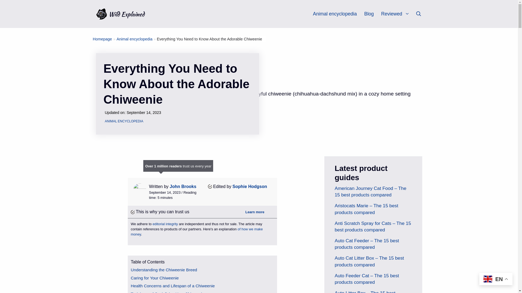 The height and width of the screenshot is (293, 522). What do you see at coordinates (134, 39) in the screenshot?
I see `Category Name` at bounding box center [134, 39].